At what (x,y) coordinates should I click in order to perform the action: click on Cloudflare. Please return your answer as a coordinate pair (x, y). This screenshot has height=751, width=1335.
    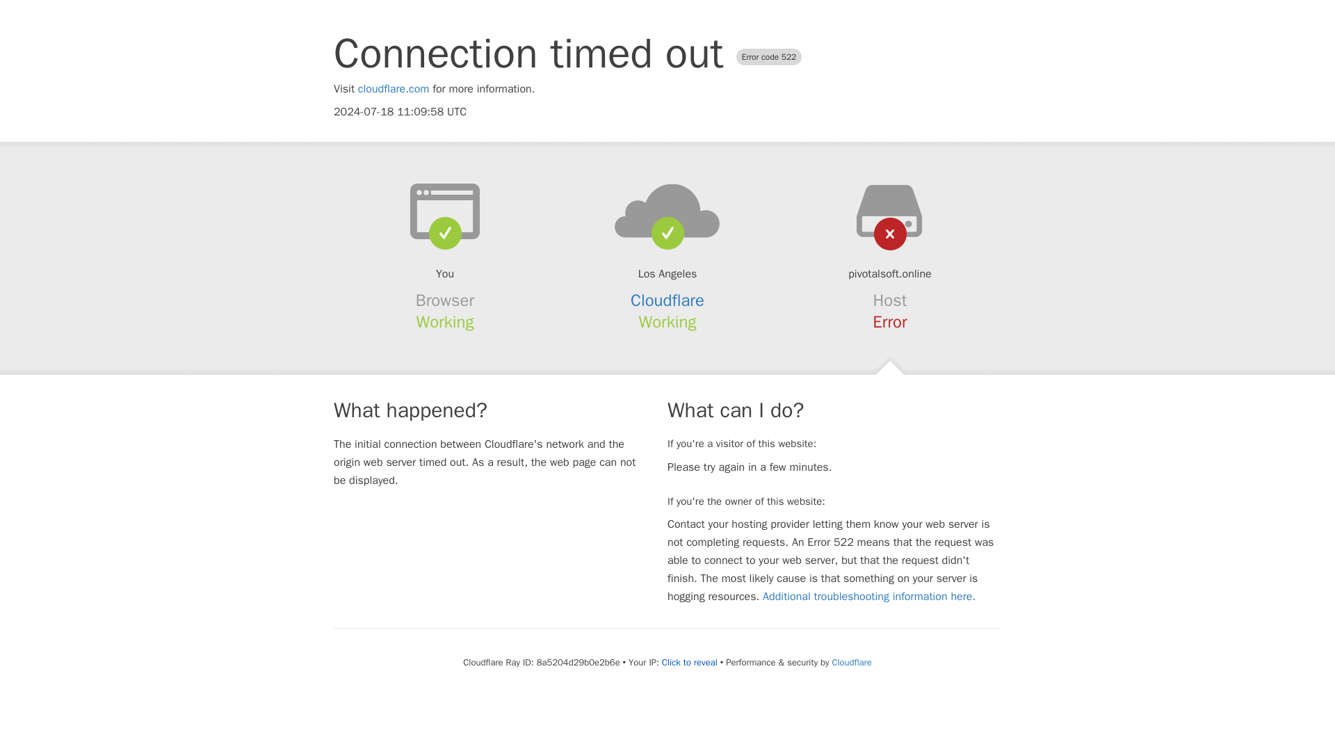
    Looking at the image, I should click on (667, 300).